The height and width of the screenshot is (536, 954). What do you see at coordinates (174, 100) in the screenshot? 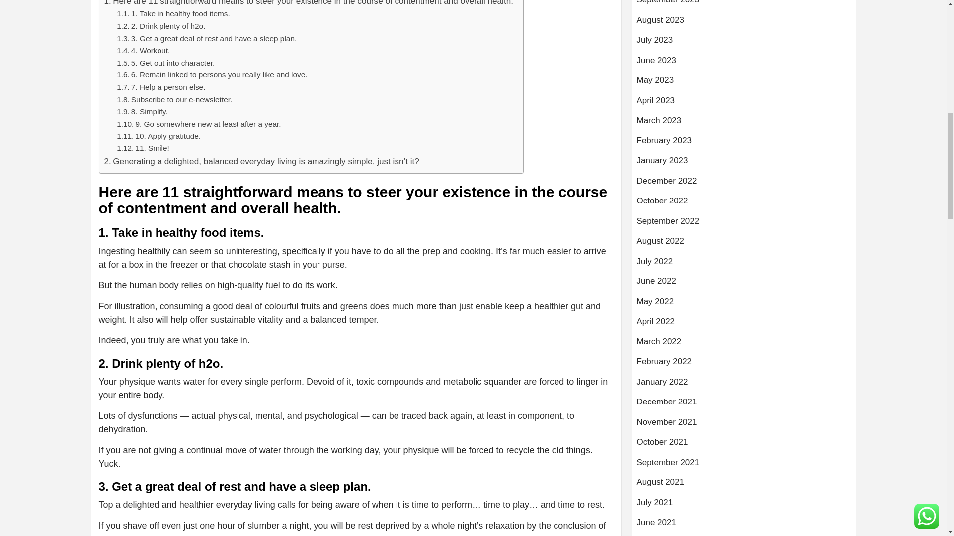
I see `Subscribe to our e-newsletter.` at bounding box center [174, 100].